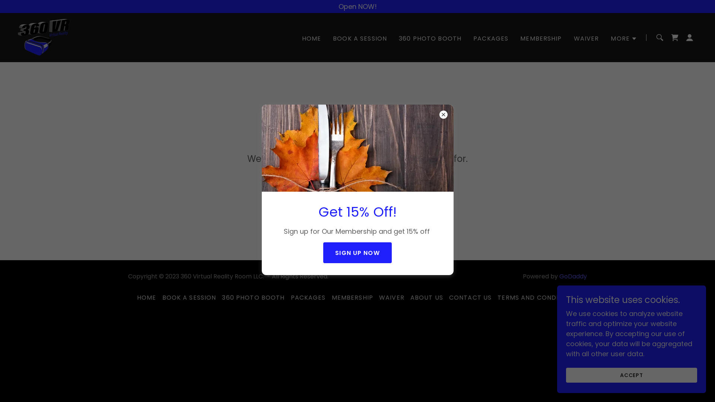  I want to click on SIGN UP NOW, so click(357, 253).